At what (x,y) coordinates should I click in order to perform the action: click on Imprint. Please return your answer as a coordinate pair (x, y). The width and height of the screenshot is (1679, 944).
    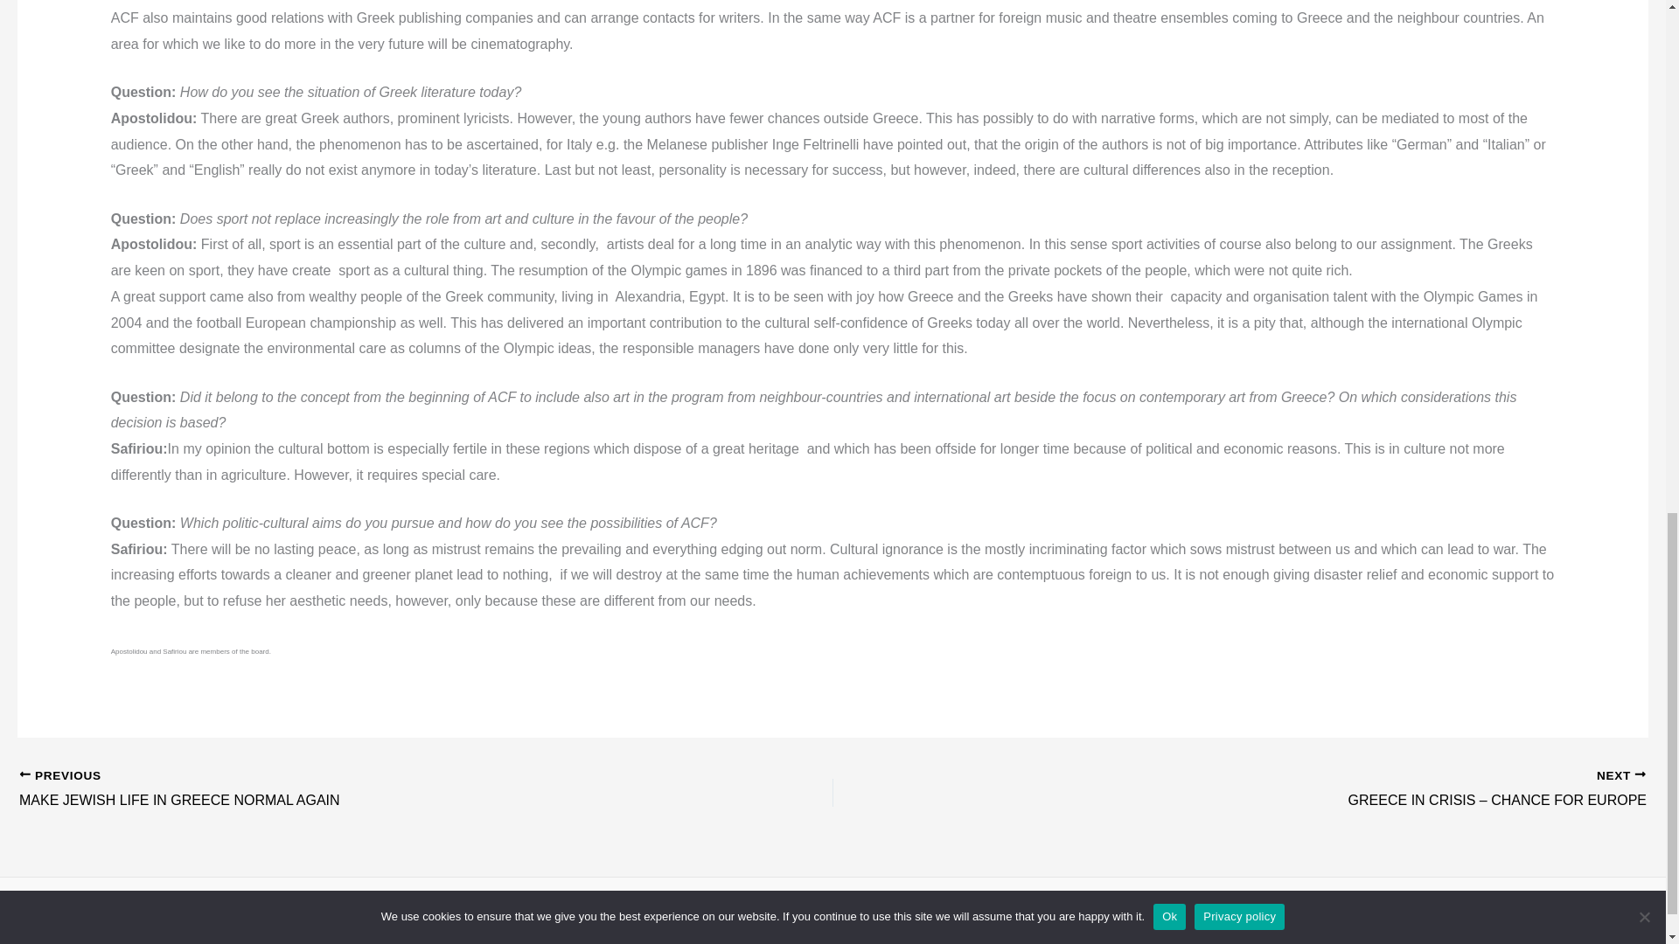
    Looking at the image, I should click on (1148, 929).